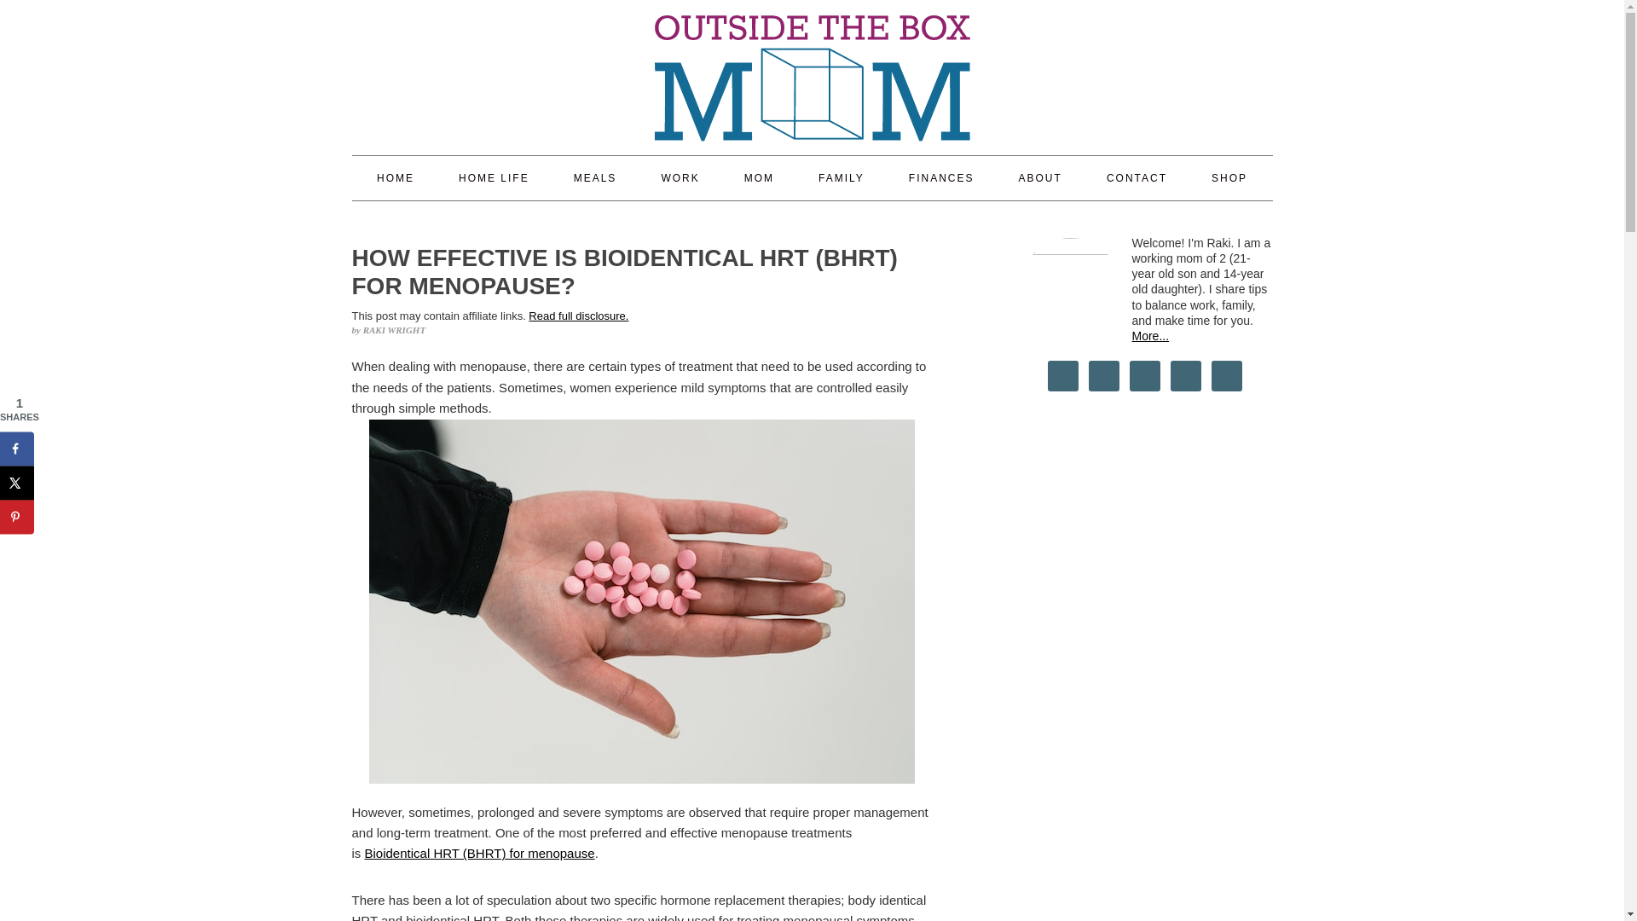 The image size is (1637, 921). Describe the element at coordinates (17, 483) in the screenshot. I see `Share on X` at that location.